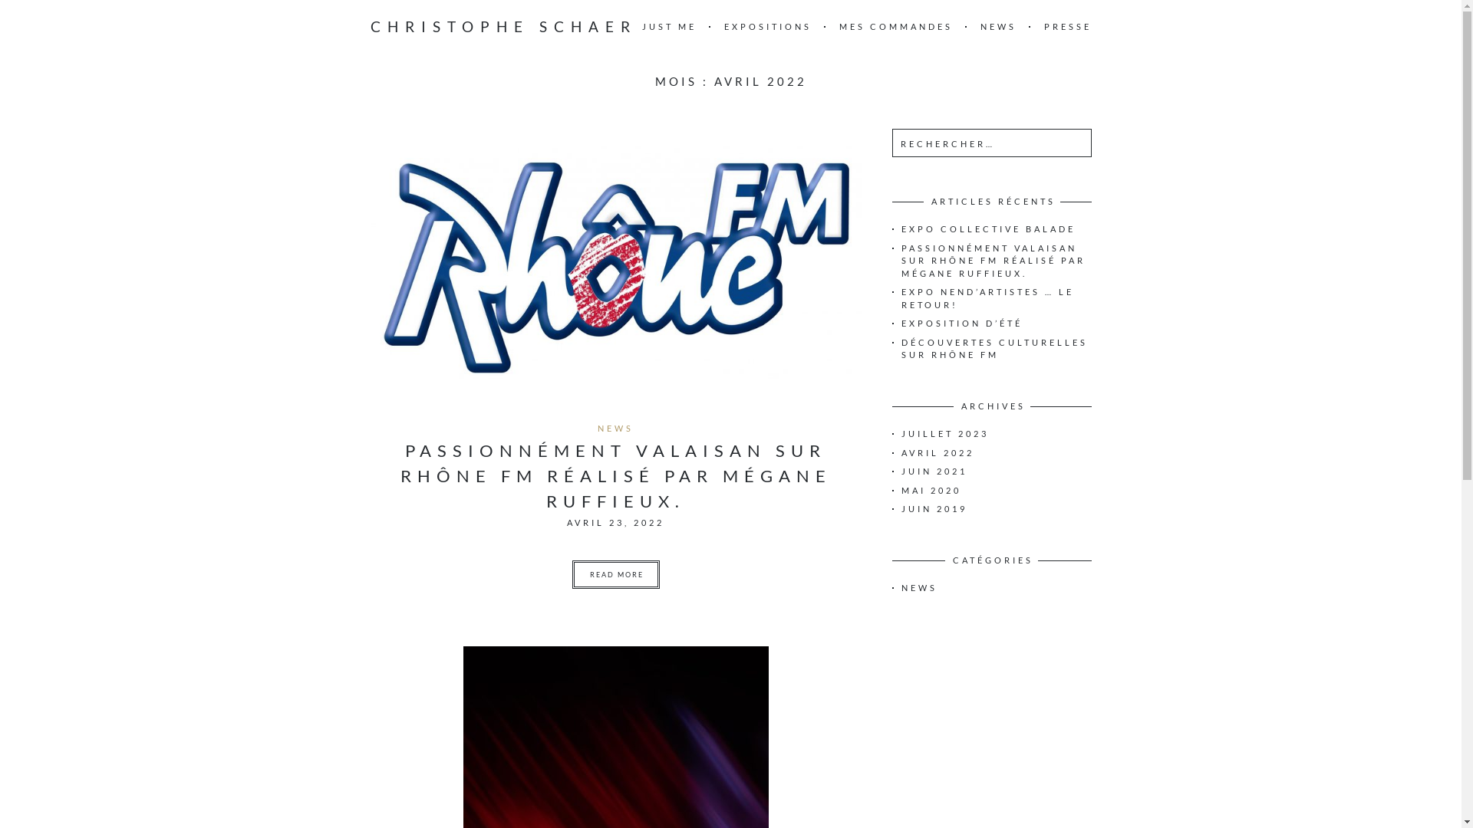  I want to click on NEWS, so click(999, 26).